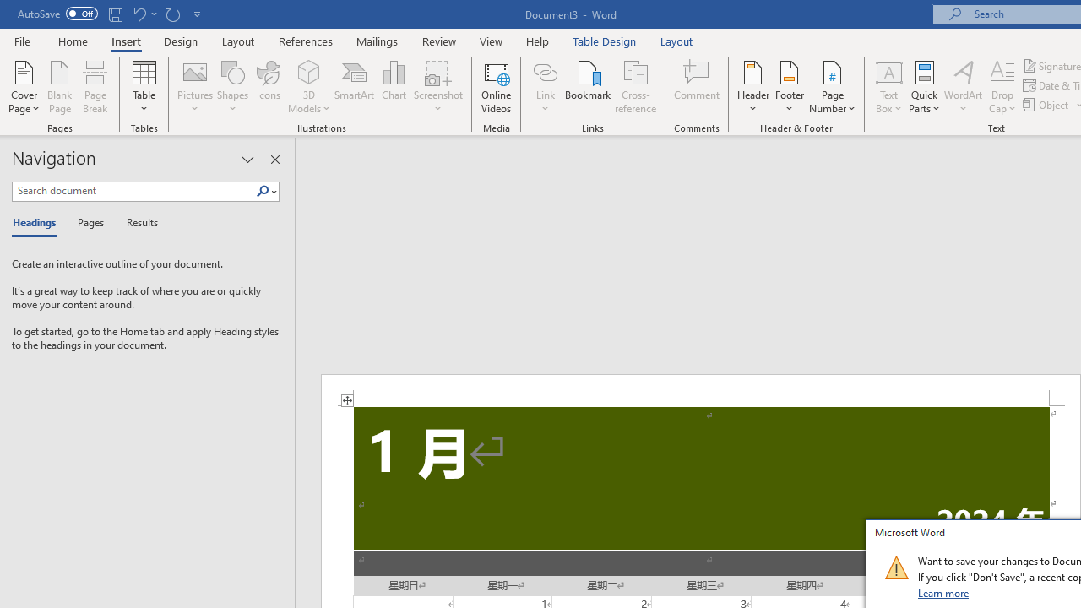 The width and height of the screenshot is (1081, 608). What do you see at coordinates (964, 86) in the screenshot?
I see `WordArt` at bounding box center [964, 86].